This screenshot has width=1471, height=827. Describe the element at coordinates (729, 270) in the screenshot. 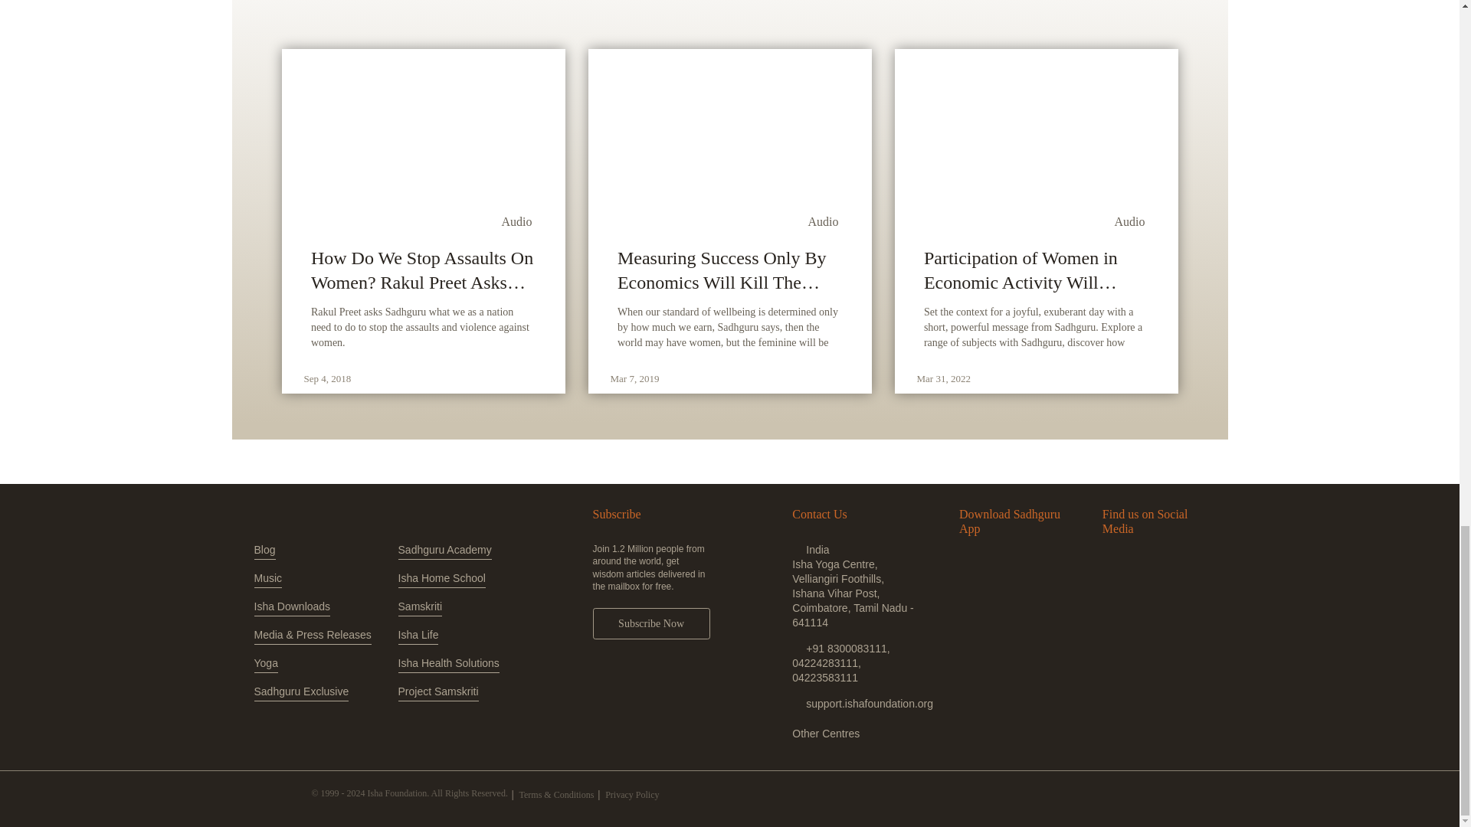

I see `Measuring Success Only By Economics Will Kill The Feminine` at that location.